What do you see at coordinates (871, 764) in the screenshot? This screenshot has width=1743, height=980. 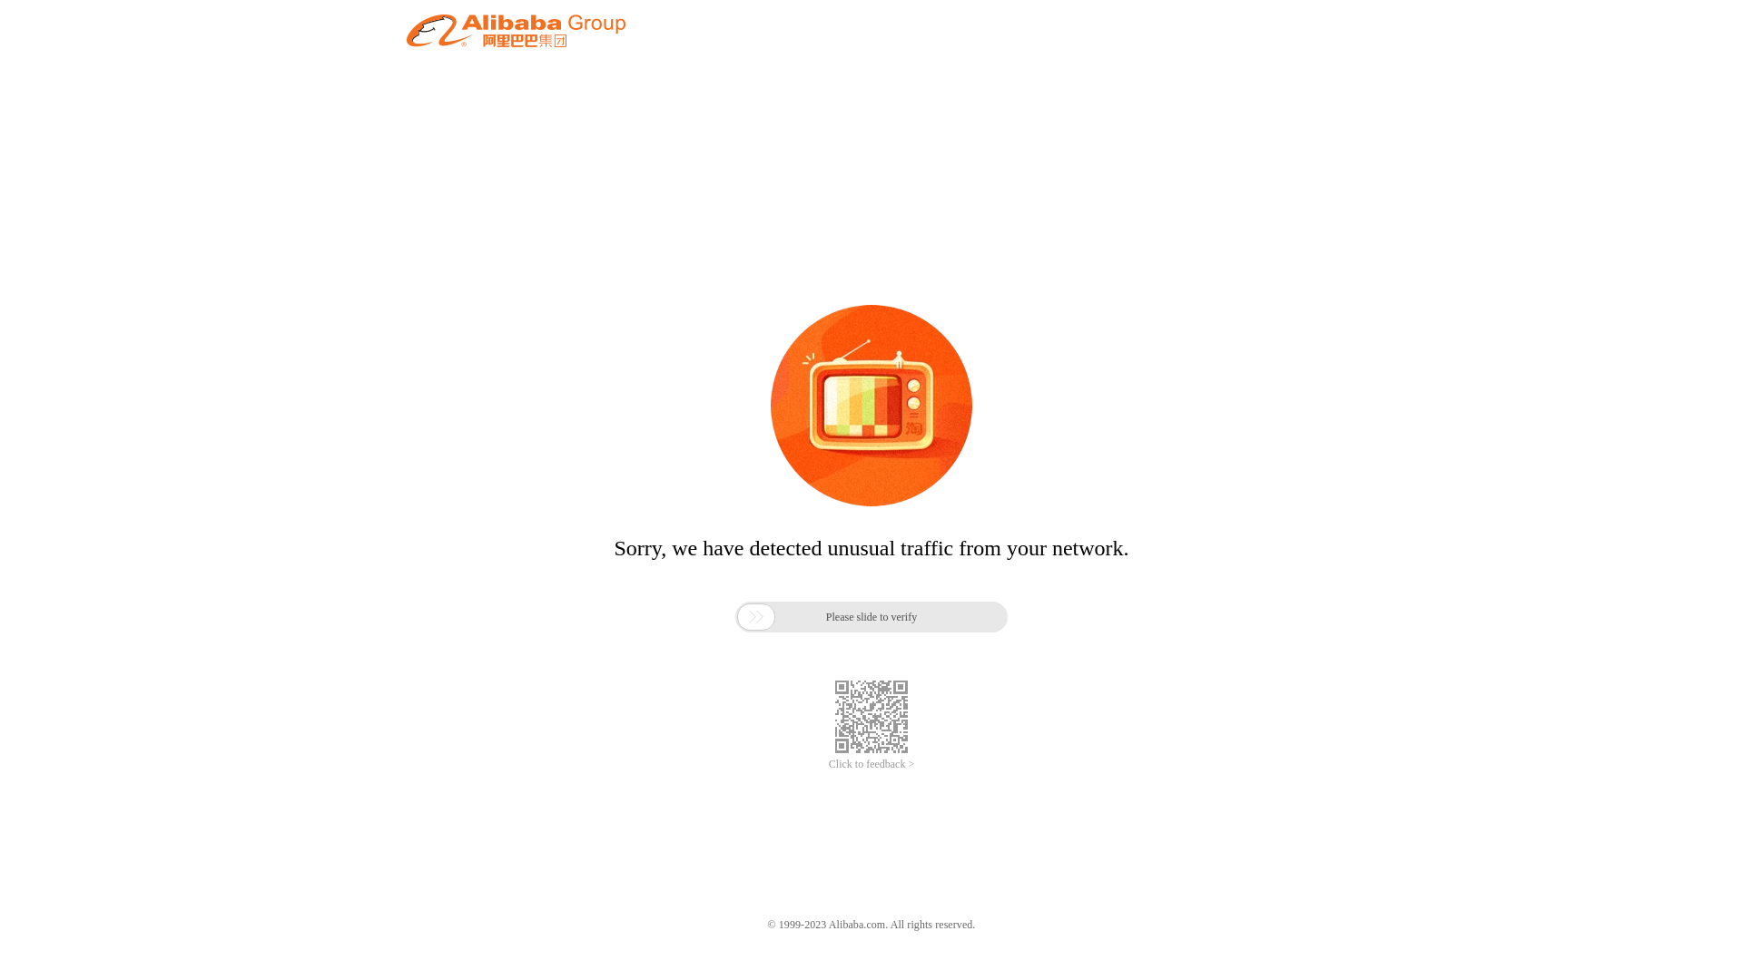 I see `Click to feedback >` at bounding box center [871, 764].